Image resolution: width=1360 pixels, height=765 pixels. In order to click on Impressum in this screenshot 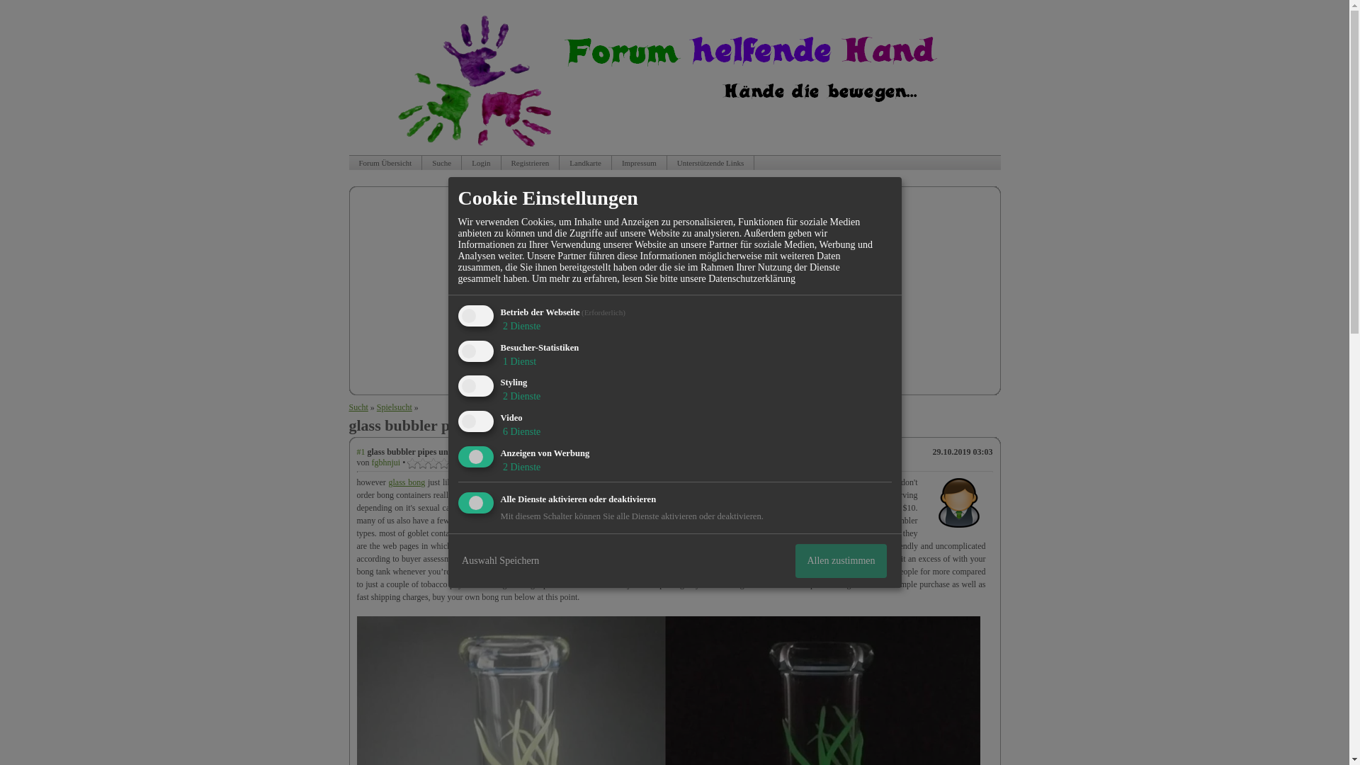, I will do `click(639, 163)`.